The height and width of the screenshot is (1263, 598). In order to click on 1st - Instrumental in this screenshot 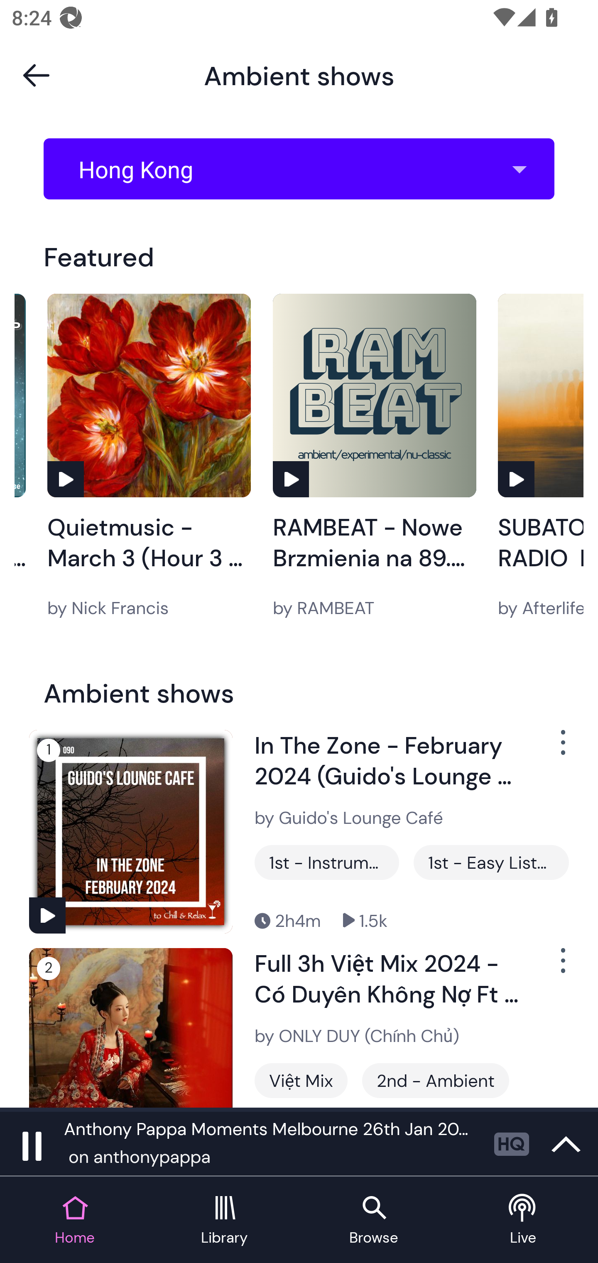, I will do `click(326, 862)`.